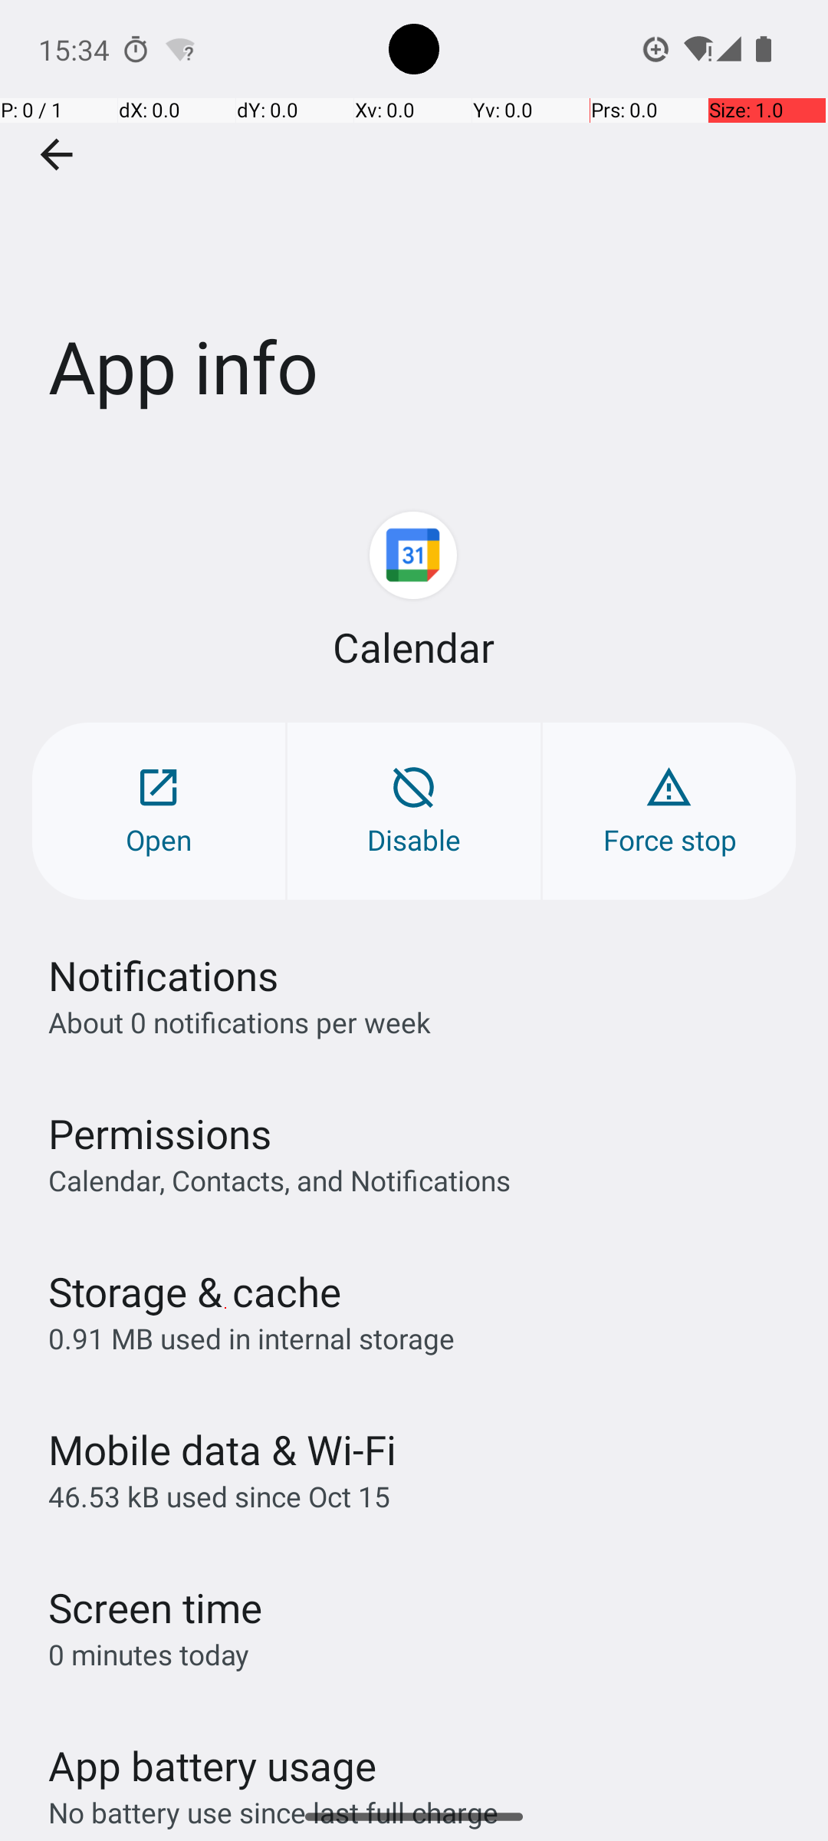 The width and height of the screenshot is (828, 1841). What do you see at coordinates (149, 1654) in the screenshot?
I see `0 minutes today` at bounding box center [149, 1654].